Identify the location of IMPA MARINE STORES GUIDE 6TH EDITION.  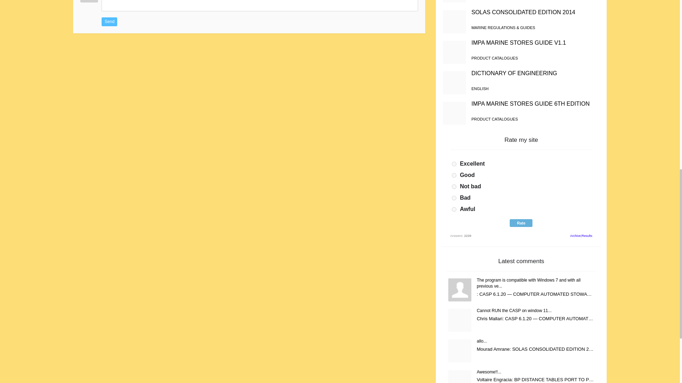
(530, 104).